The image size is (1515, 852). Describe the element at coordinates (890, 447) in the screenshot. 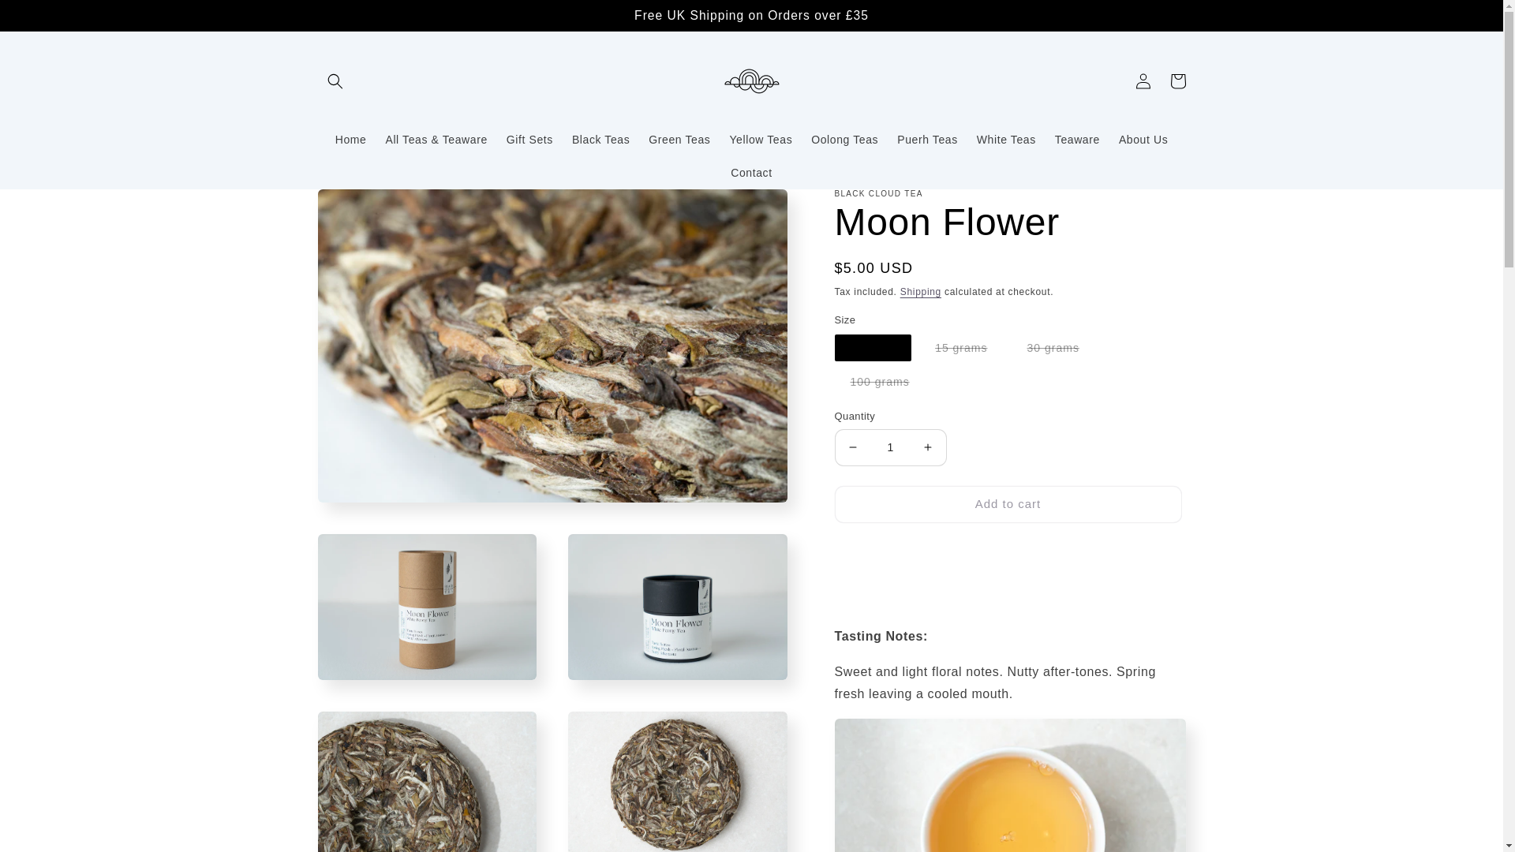

I see `1` at that location.